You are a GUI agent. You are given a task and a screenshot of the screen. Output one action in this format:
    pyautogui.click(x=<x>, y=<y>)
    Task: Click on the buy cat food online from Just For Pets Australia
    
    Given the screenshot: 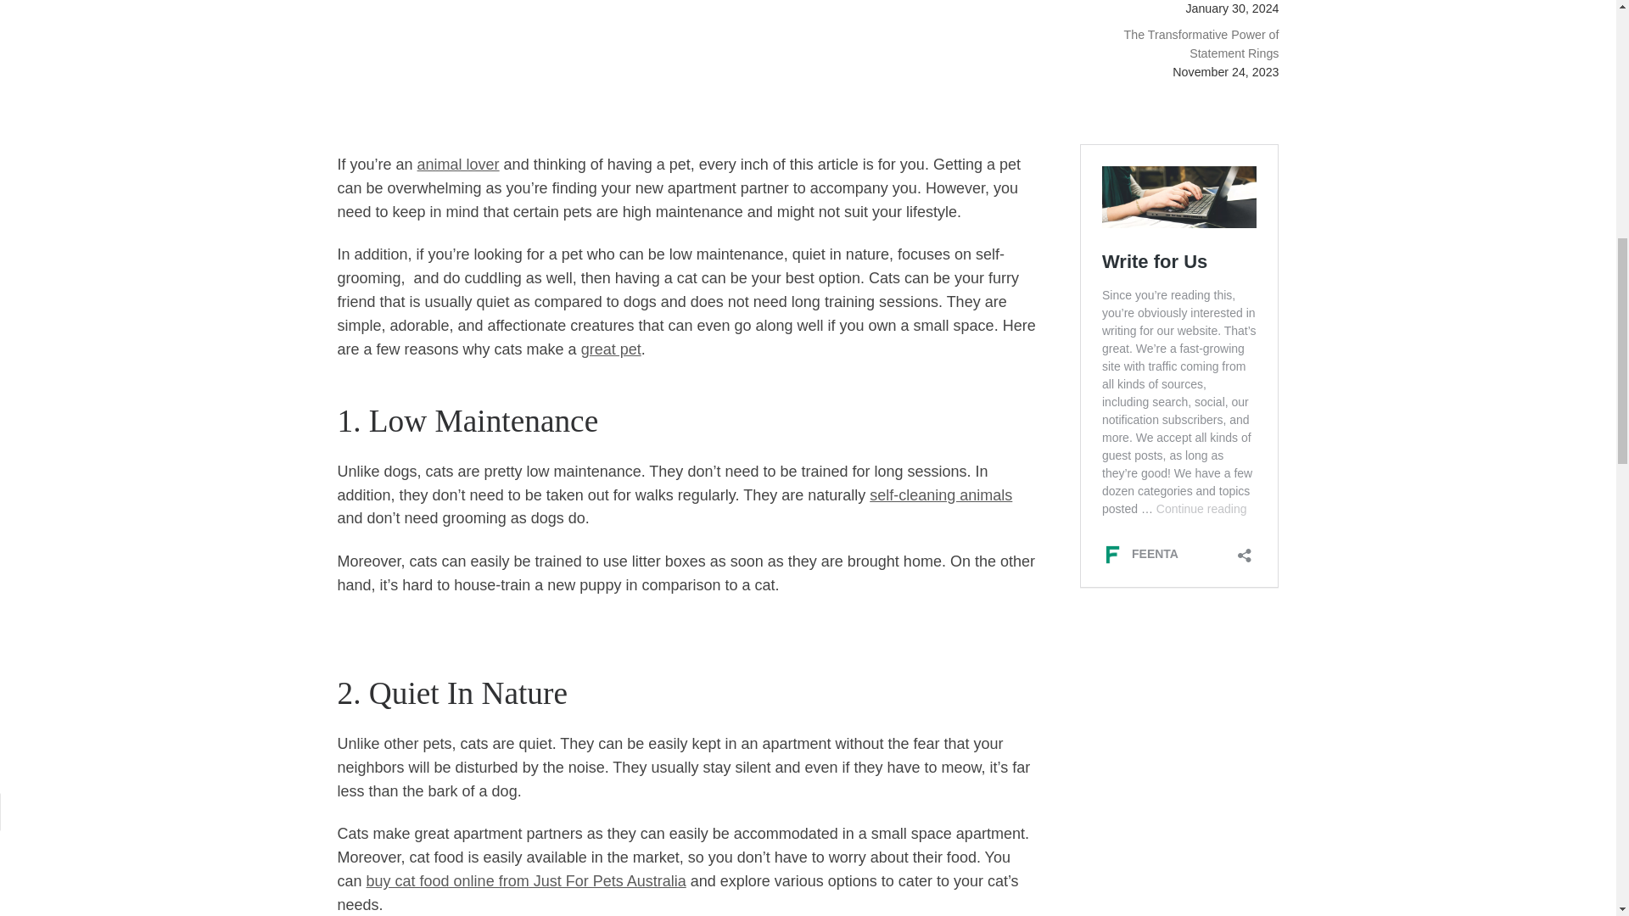 What is the action you would take?
    pyautogui.click(x=526, y=880)
    